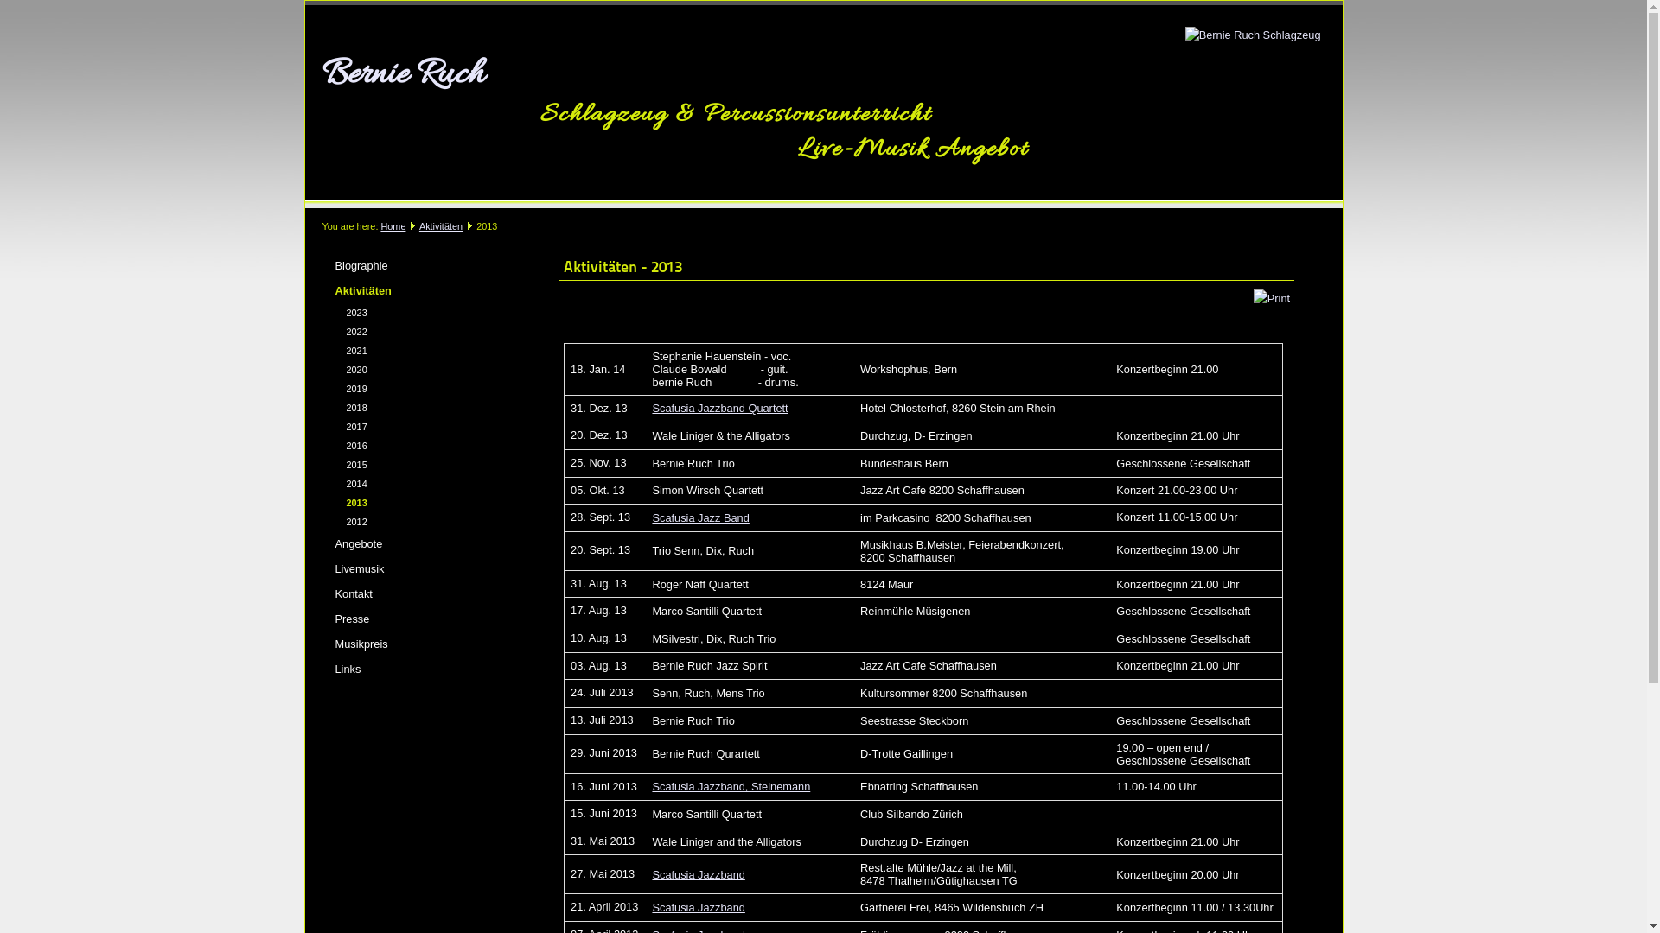 The image size is (1660, 933). What do you see at coordinates (413, 544) in the screenshot?
I see `Angebote` at bounding box center [413, 544].